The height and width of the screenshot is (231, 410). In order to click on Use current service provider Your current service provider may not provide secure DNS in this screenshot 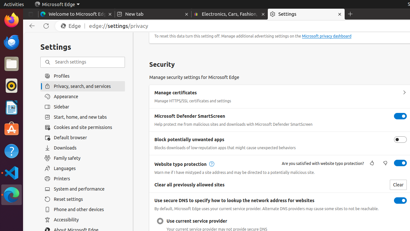, I will do `click(160, 221)`.